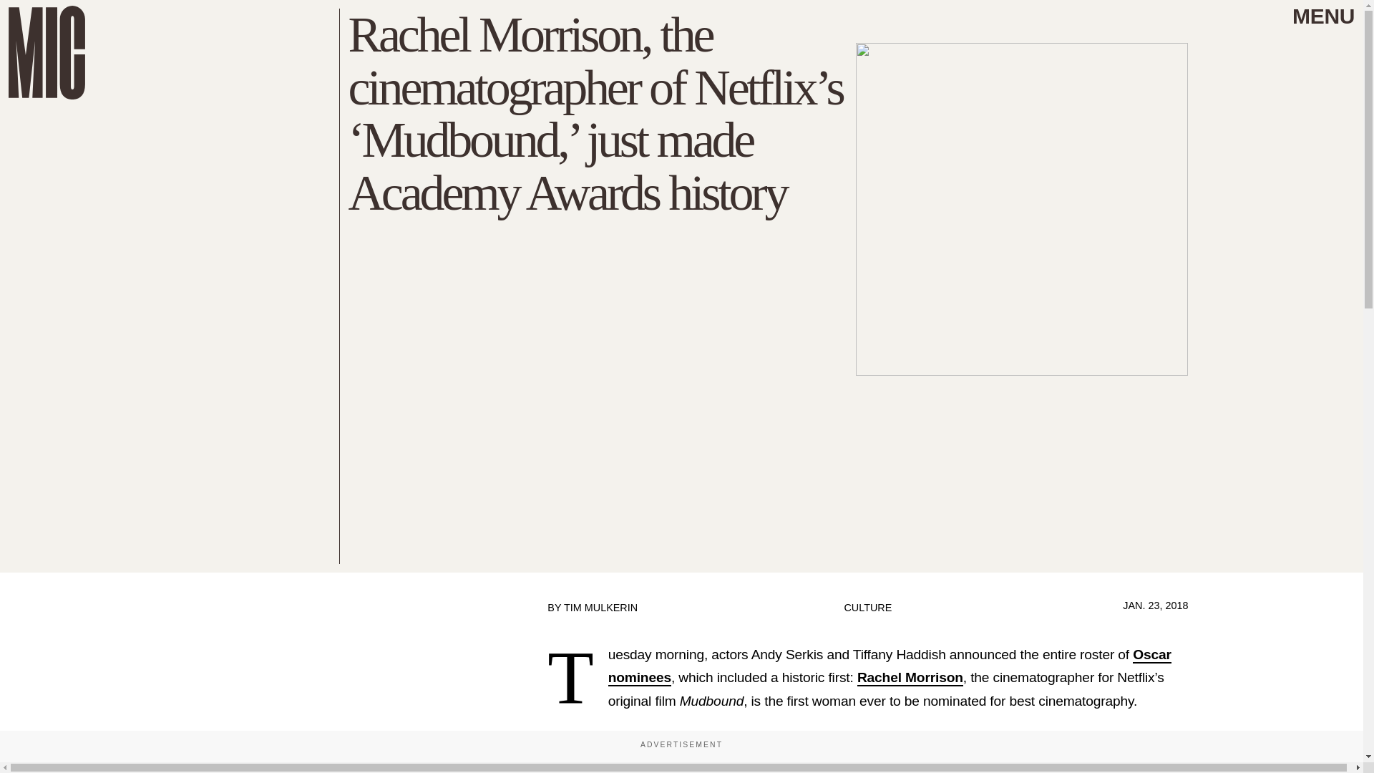  What do you see at coordinates (600, 608) in the screenshot?
I see `TIM MULKERIN` at bounding box center [600, 608].